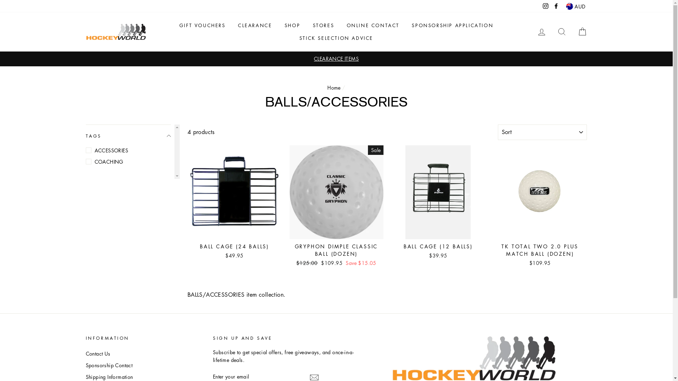 The height and width of the screenshot is (381, 678). I want to click on STICK SELECTION ADVICE, so click(336, 38).